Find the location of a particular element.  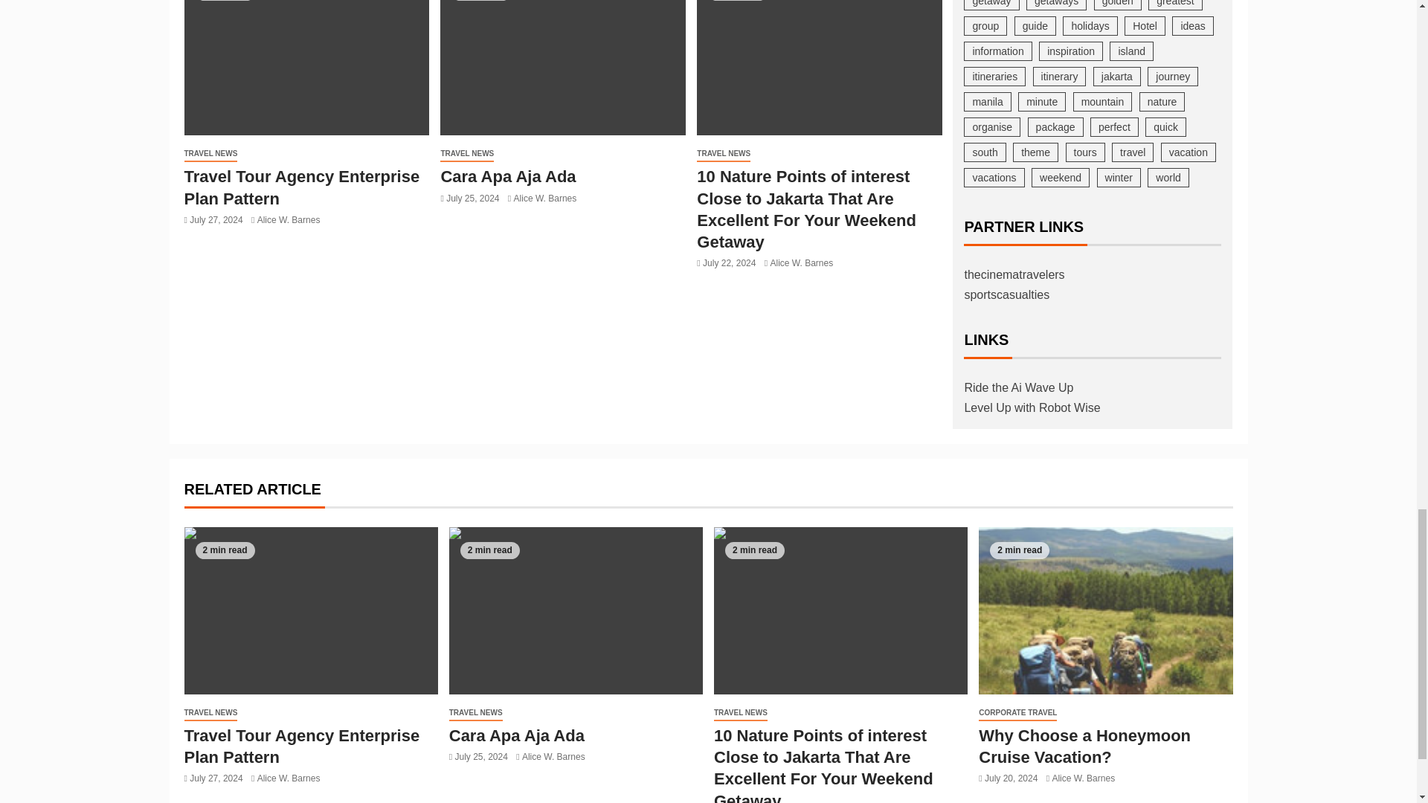

TRAVEL NEWS is located at coordinates (211, 154).